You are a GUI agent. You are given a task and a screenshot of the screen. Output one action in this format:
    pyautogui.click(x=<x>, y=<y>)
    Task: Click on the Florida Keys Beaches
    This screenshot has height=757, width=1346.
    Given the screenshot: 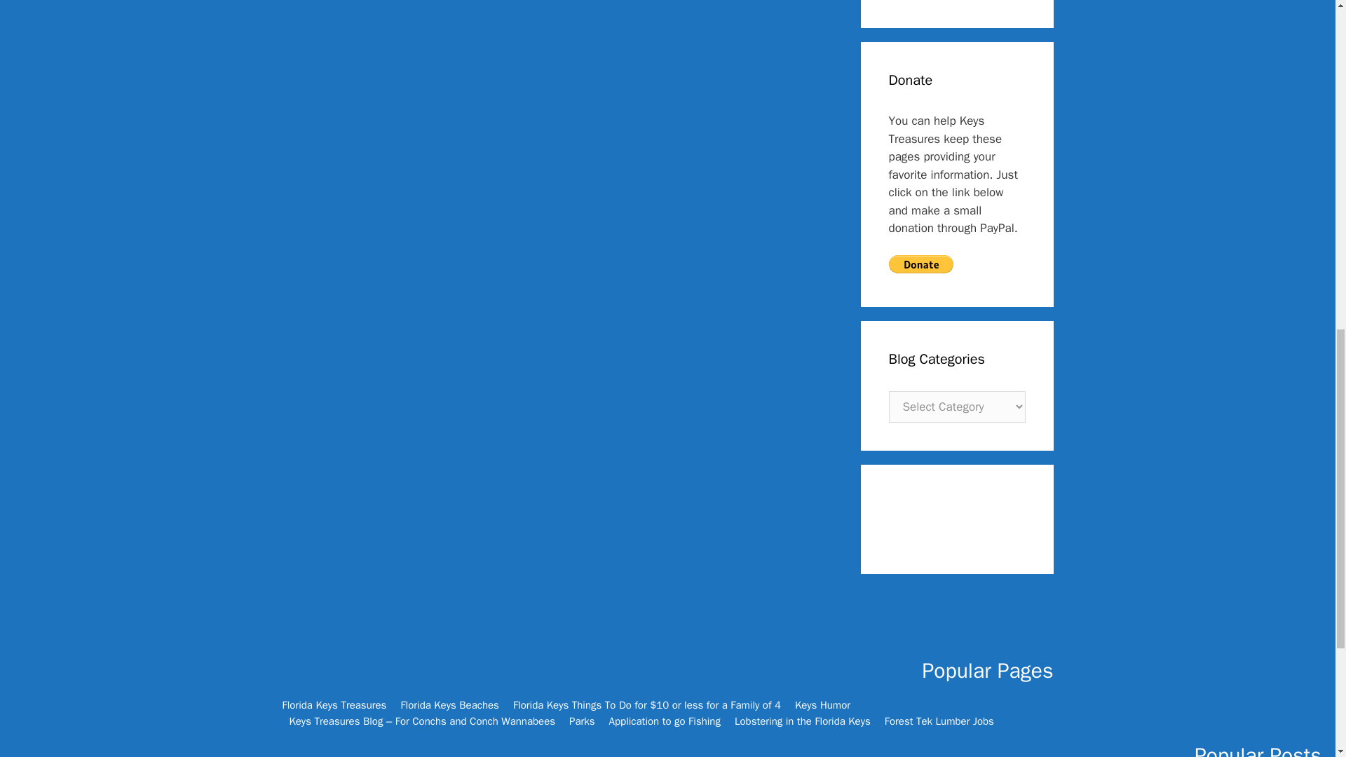 What is the action you would take?
    pyautogui.click(x=449, y=705)
    